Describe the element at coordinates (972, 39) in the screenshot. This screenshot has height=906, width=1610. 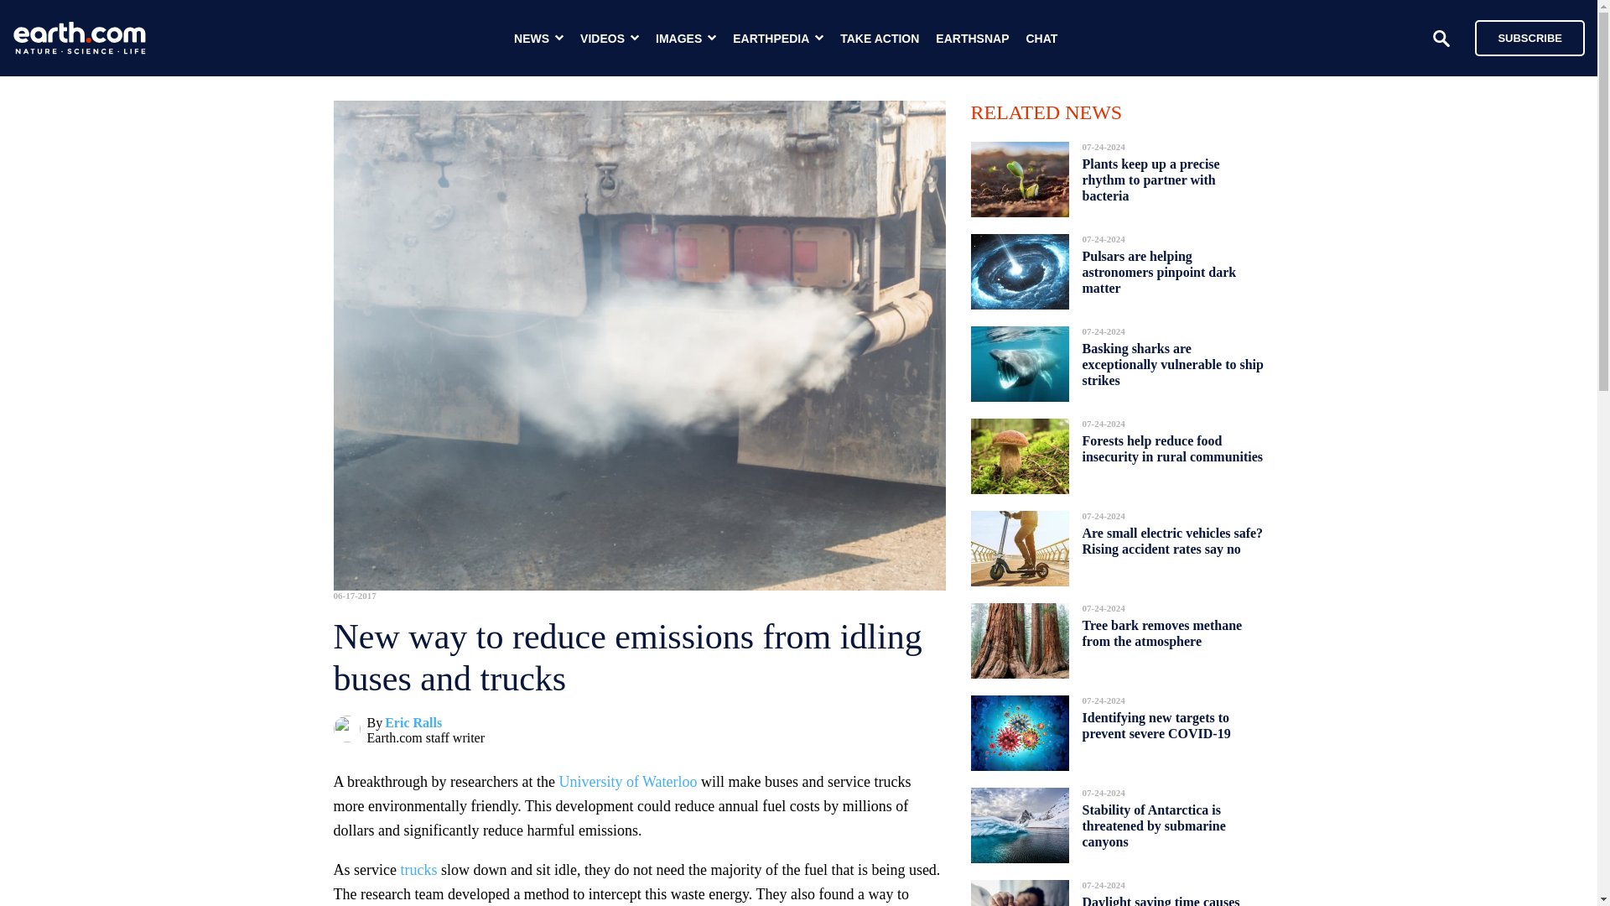
I see `EARTHSNAP` at that location.